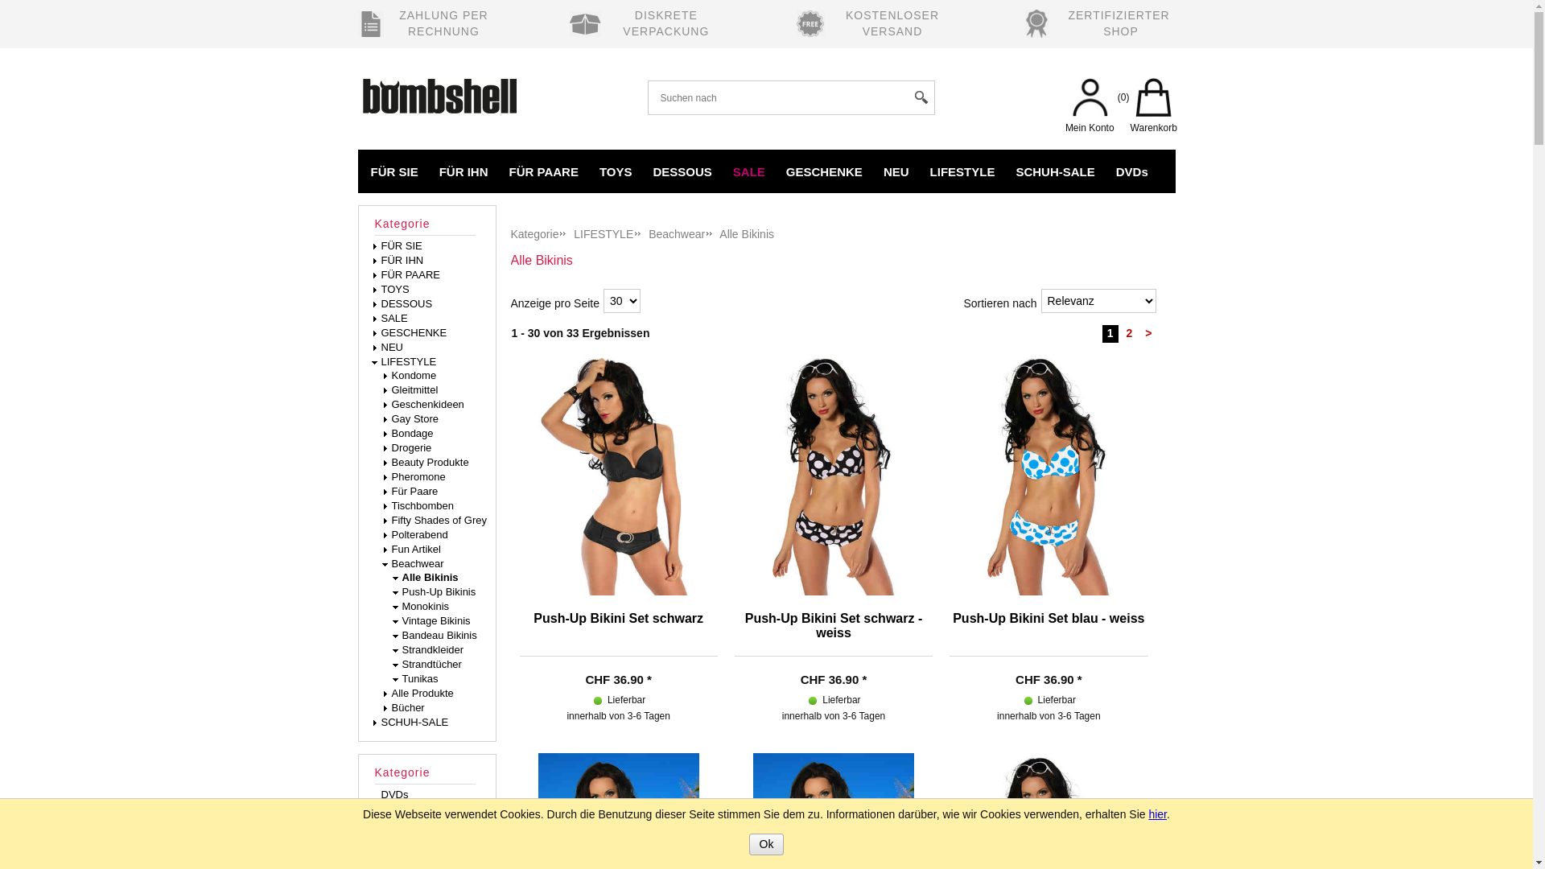 The width and height of the screenshot is (1545, 869). I want to click on  Alle Produkte, so click(423, 694).